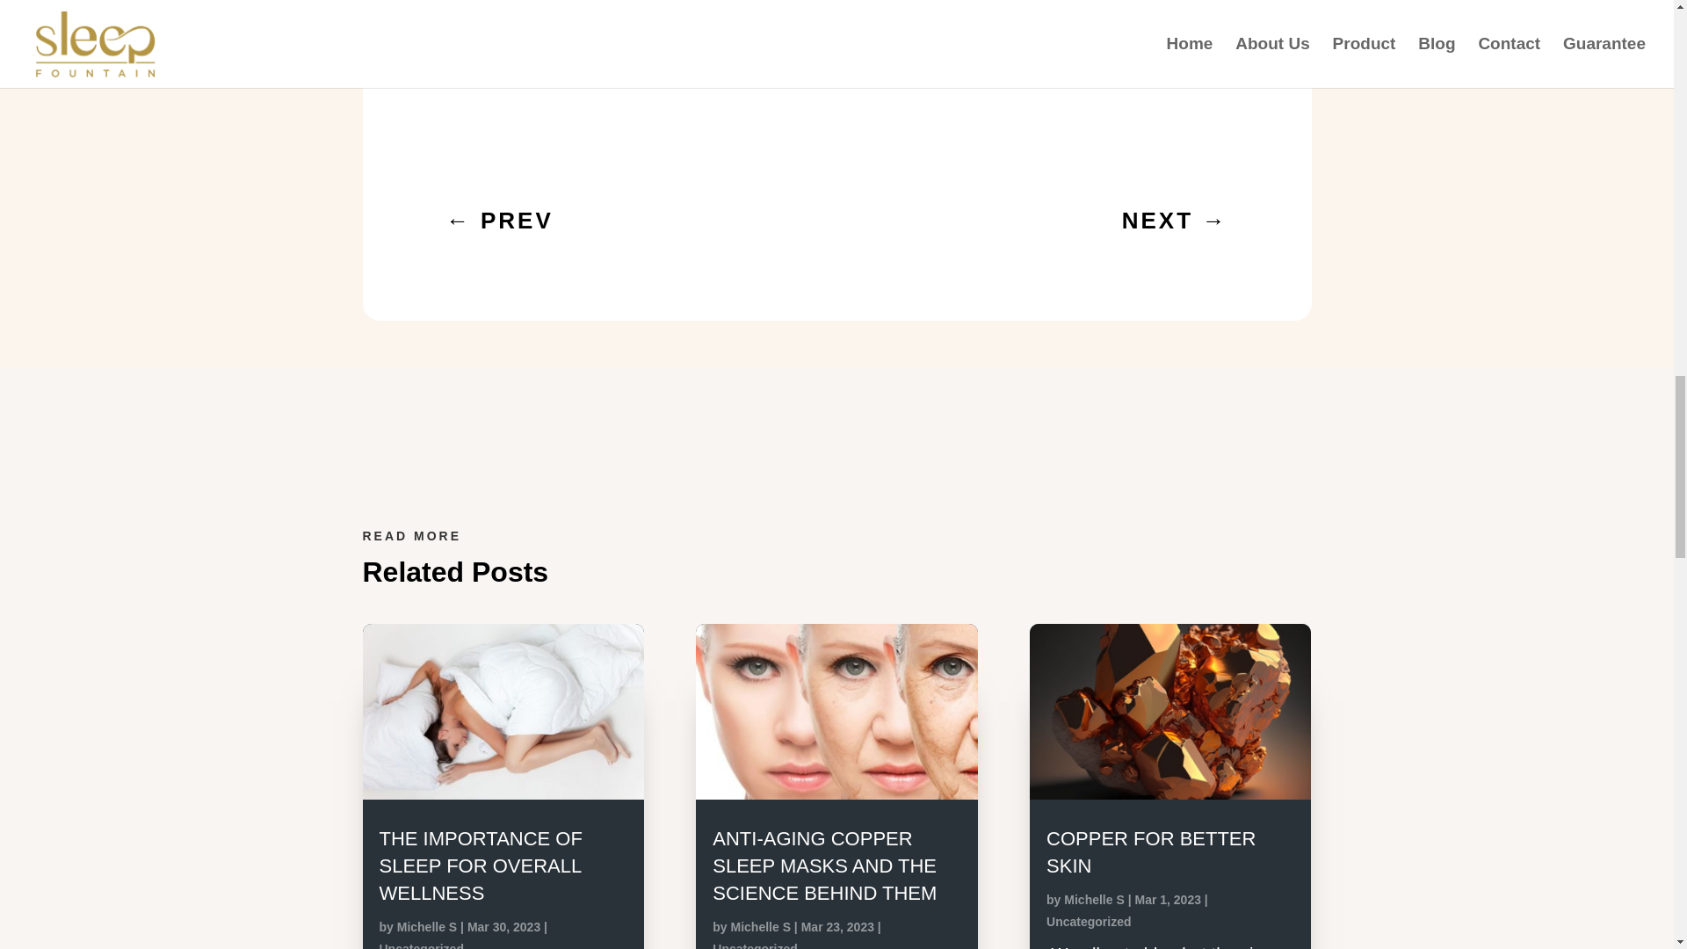 This screenshot has width=1687, height=949. What do you see at coordinates (422, 945) in the screenshot?
I see `Uncategorized` at bounding box center [422, 945].